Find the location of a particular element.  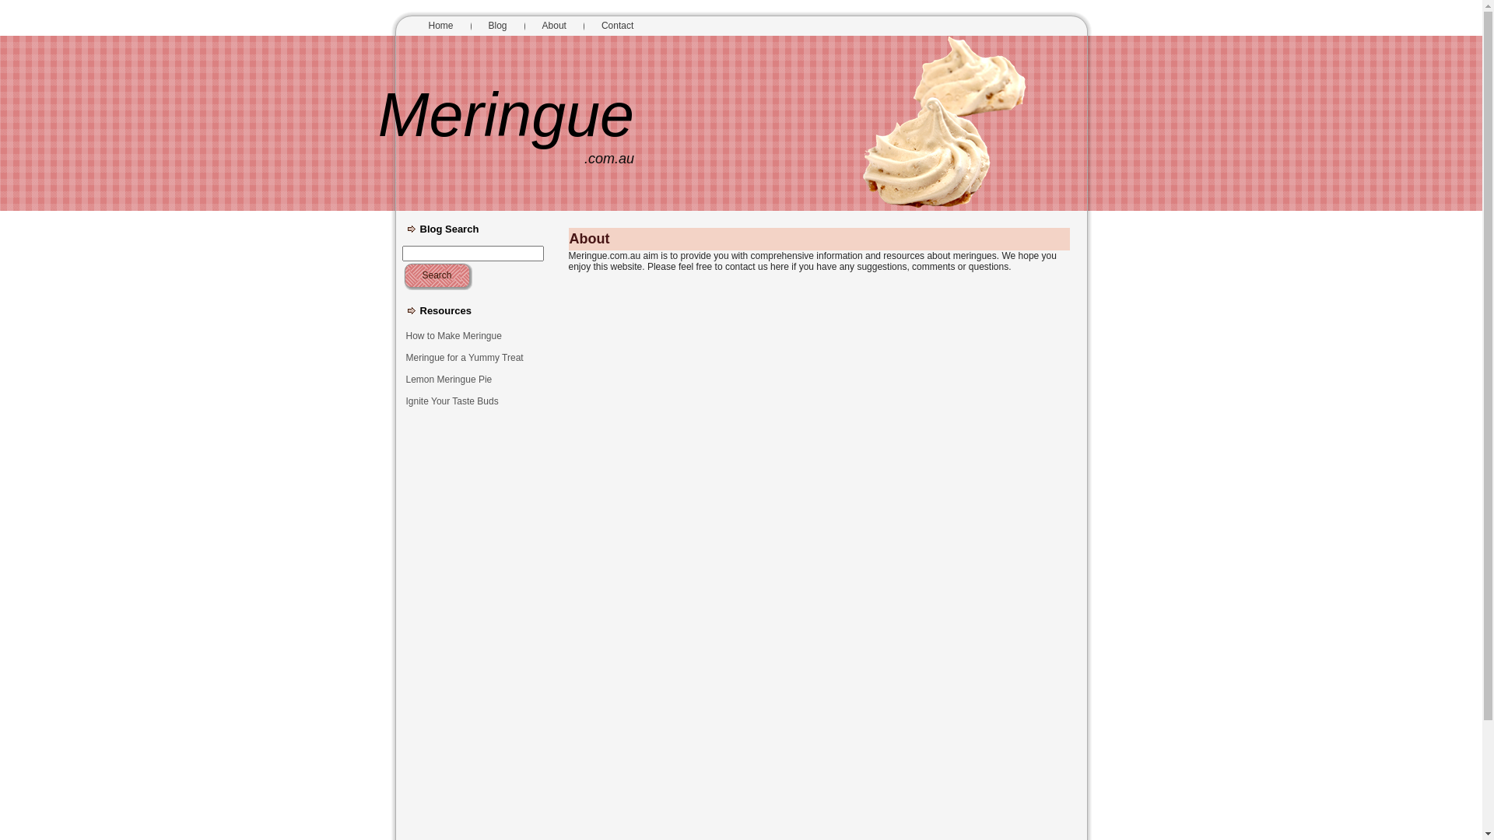

Meringue for a Yummy Treat is located at coordinates (474, 358).